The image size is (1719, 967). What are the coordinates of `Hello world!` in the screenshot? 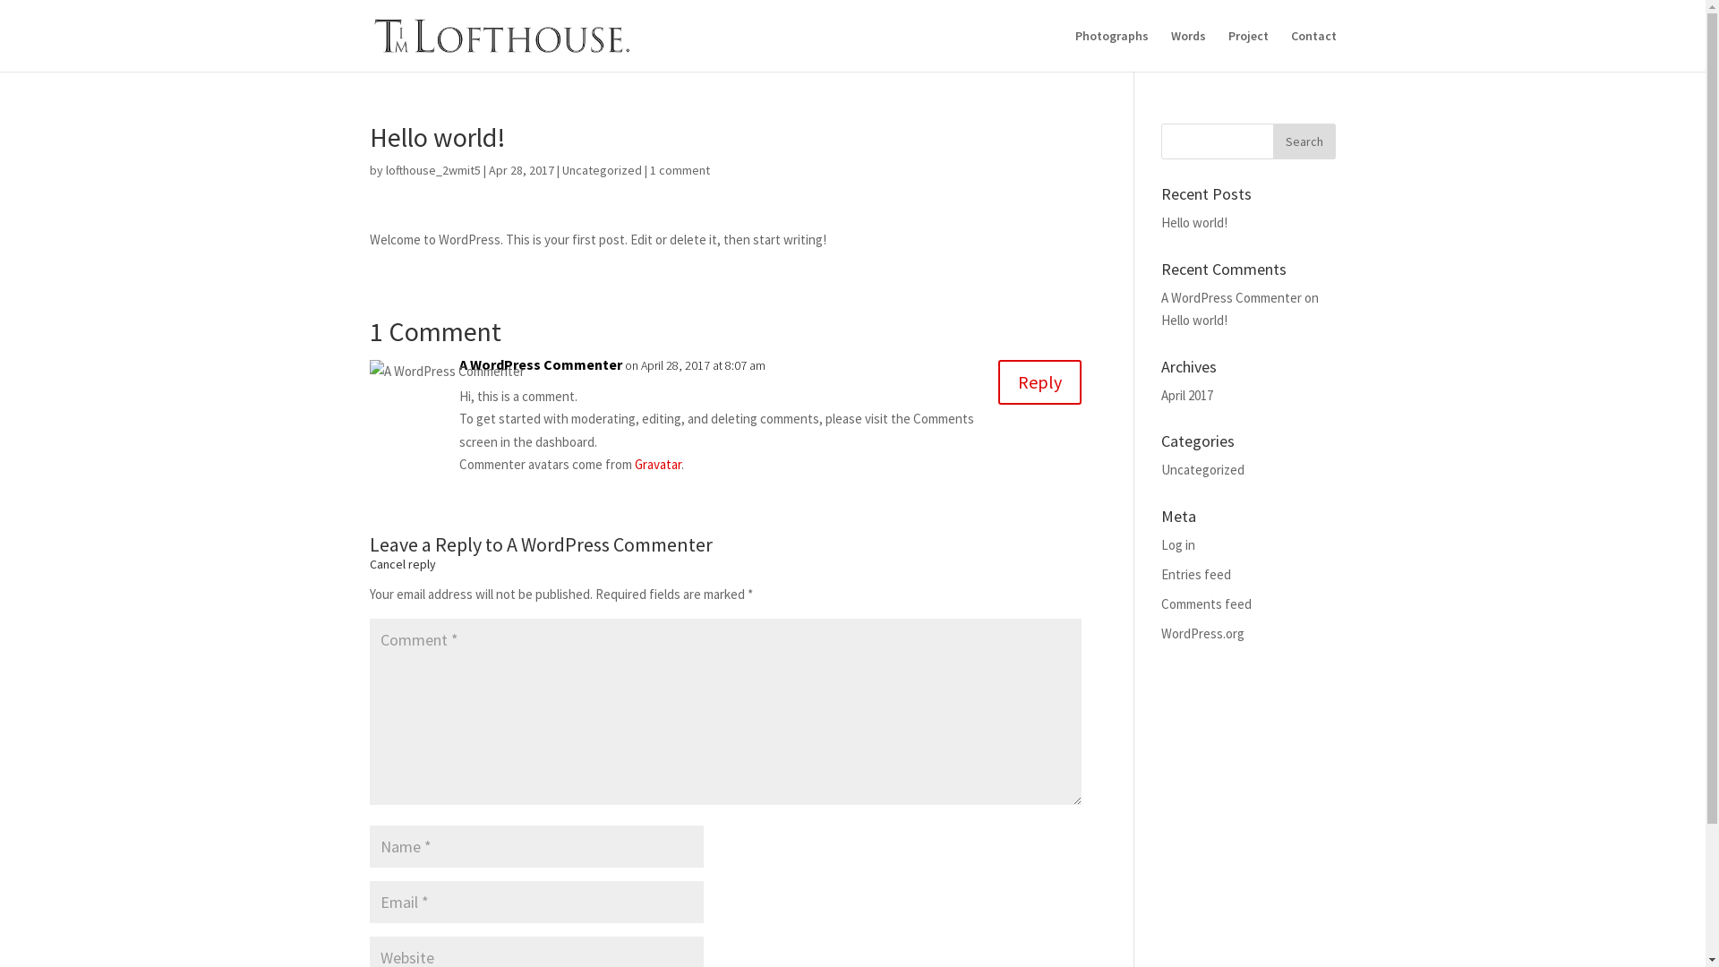 It's located at (1194, 321).